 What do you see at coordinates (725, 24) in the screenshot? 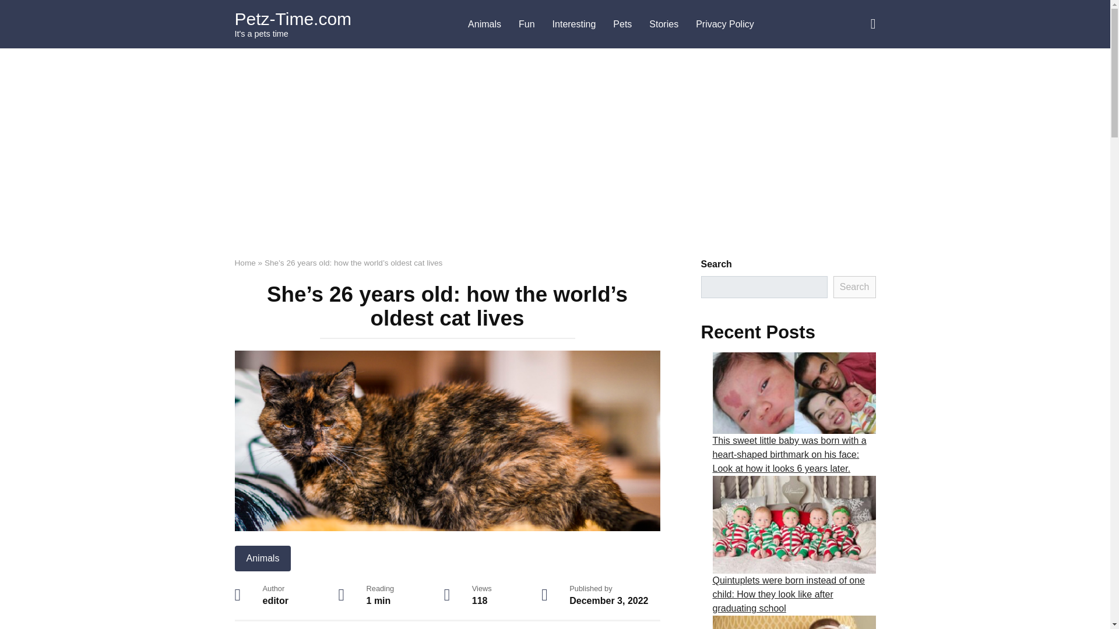
I see `Privacy Policy` at bounding box center [725, 24].